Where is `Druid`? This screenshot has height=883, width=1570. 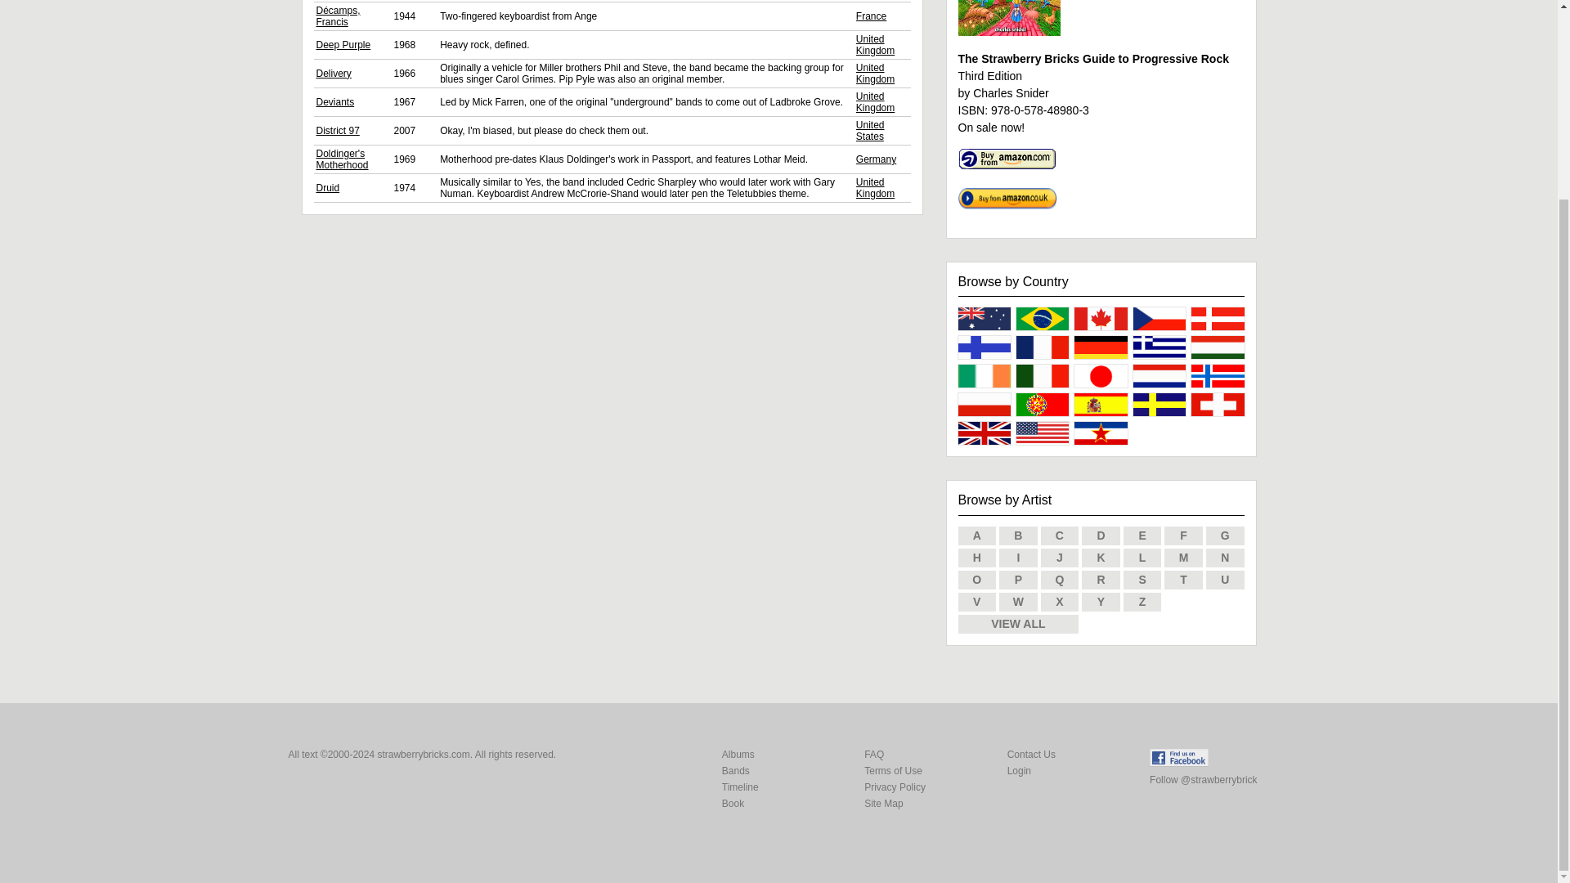 Druid is located at coordinates (327, 187).